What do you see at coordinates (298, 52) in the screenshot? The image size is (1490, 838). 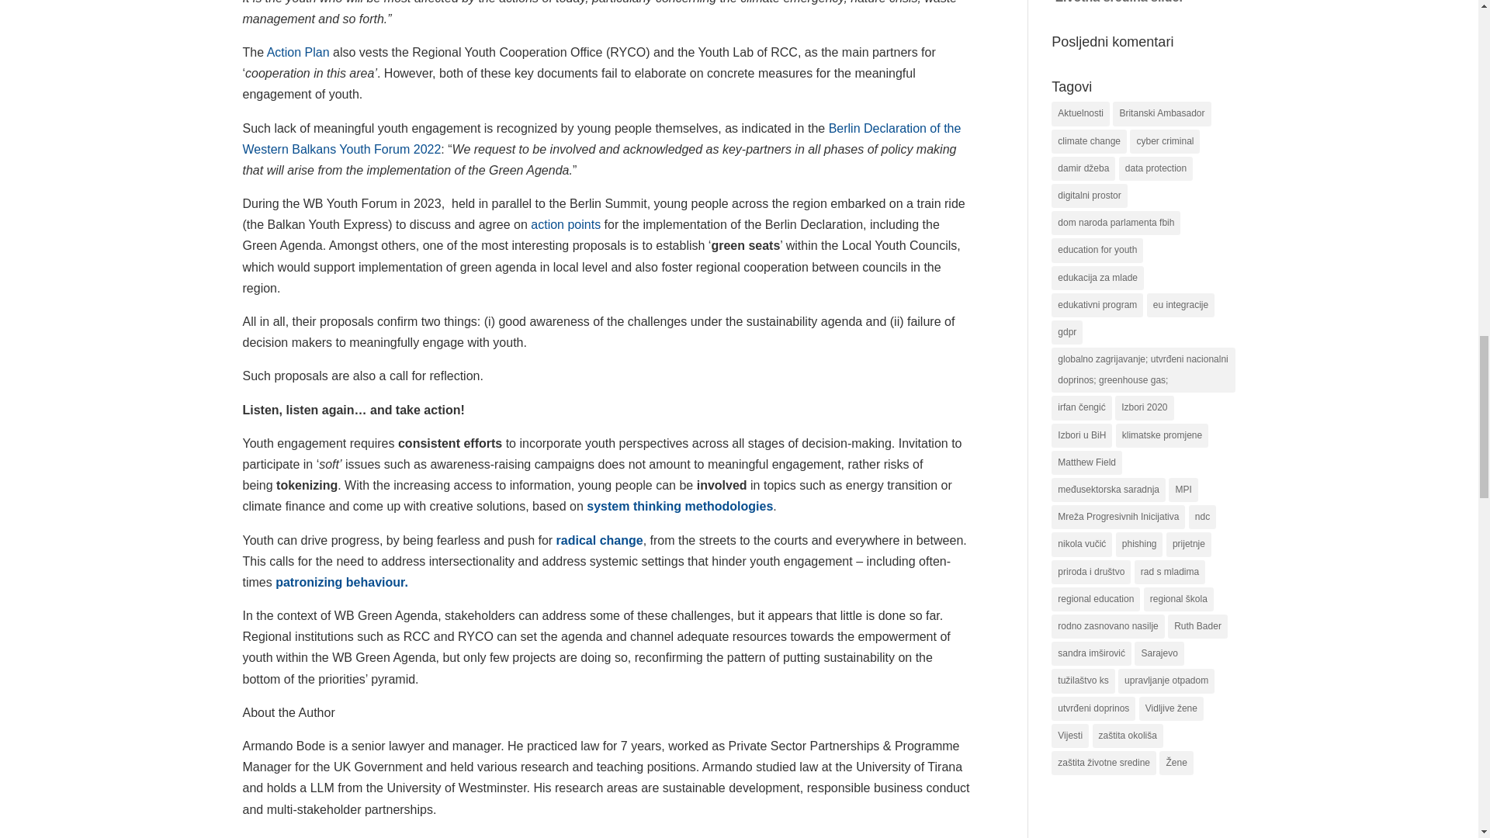 I see `Action Plan` at bounding box center [298, 52].